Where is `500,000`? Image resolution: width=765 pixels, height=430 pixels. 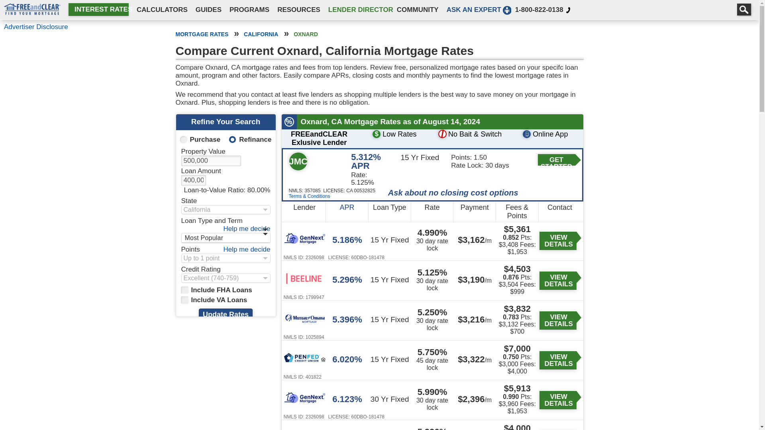 500,000 is located at coordinates (210, 160).